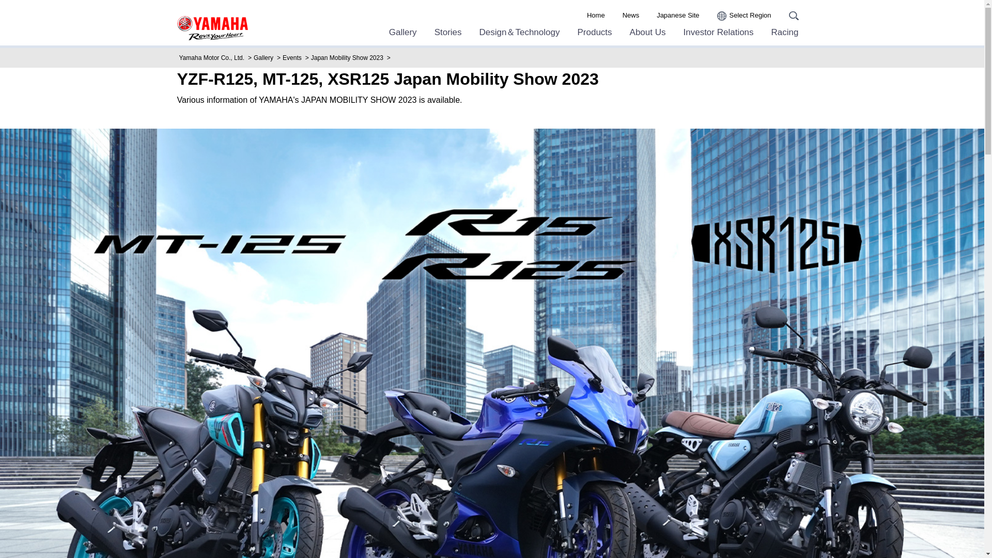  What do you see at coordinates (678, 16) in the screenshot?
I see `Japanese Site` at bounding box center [678, 16].